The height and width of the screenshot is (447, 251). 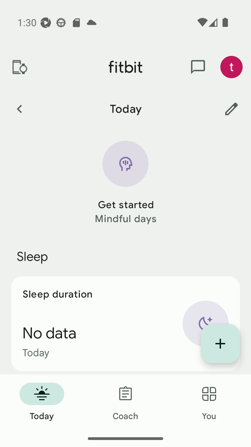 What do you see at coordinates (125, 402) in the screenshot?
I see `Coach` at bounding box center [125, 402].